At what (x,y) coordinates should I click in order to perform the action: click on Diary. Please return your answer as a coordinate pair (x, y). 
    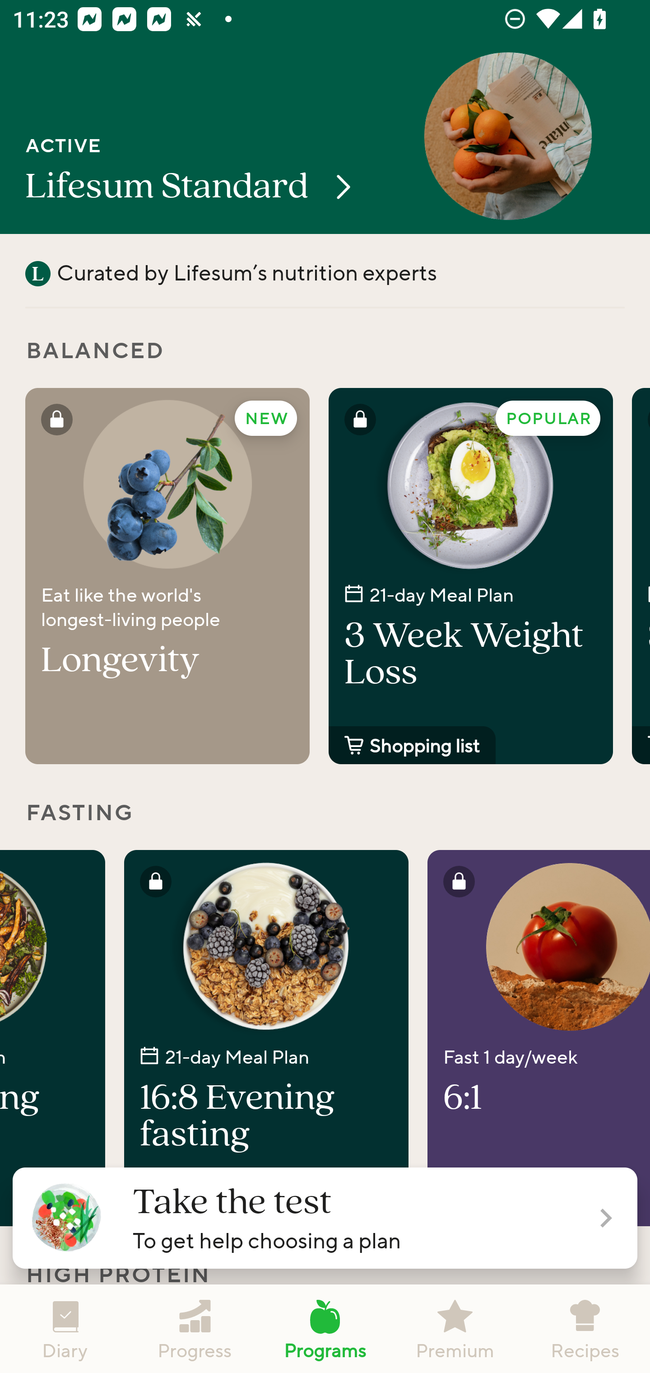
    Looking at the image, I should click on (65, 1329).